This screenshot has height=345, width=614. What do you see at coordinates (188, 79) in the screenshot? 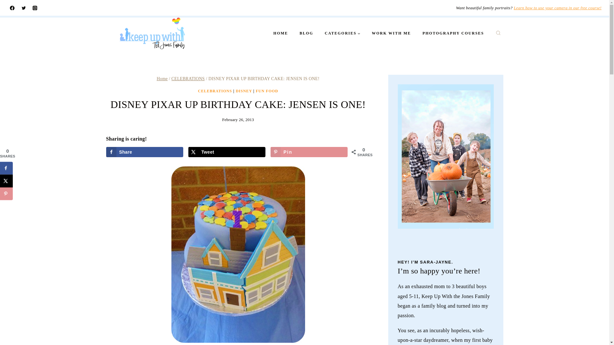
I see `CELEBRATIONS` at bounding box center [188, 79].